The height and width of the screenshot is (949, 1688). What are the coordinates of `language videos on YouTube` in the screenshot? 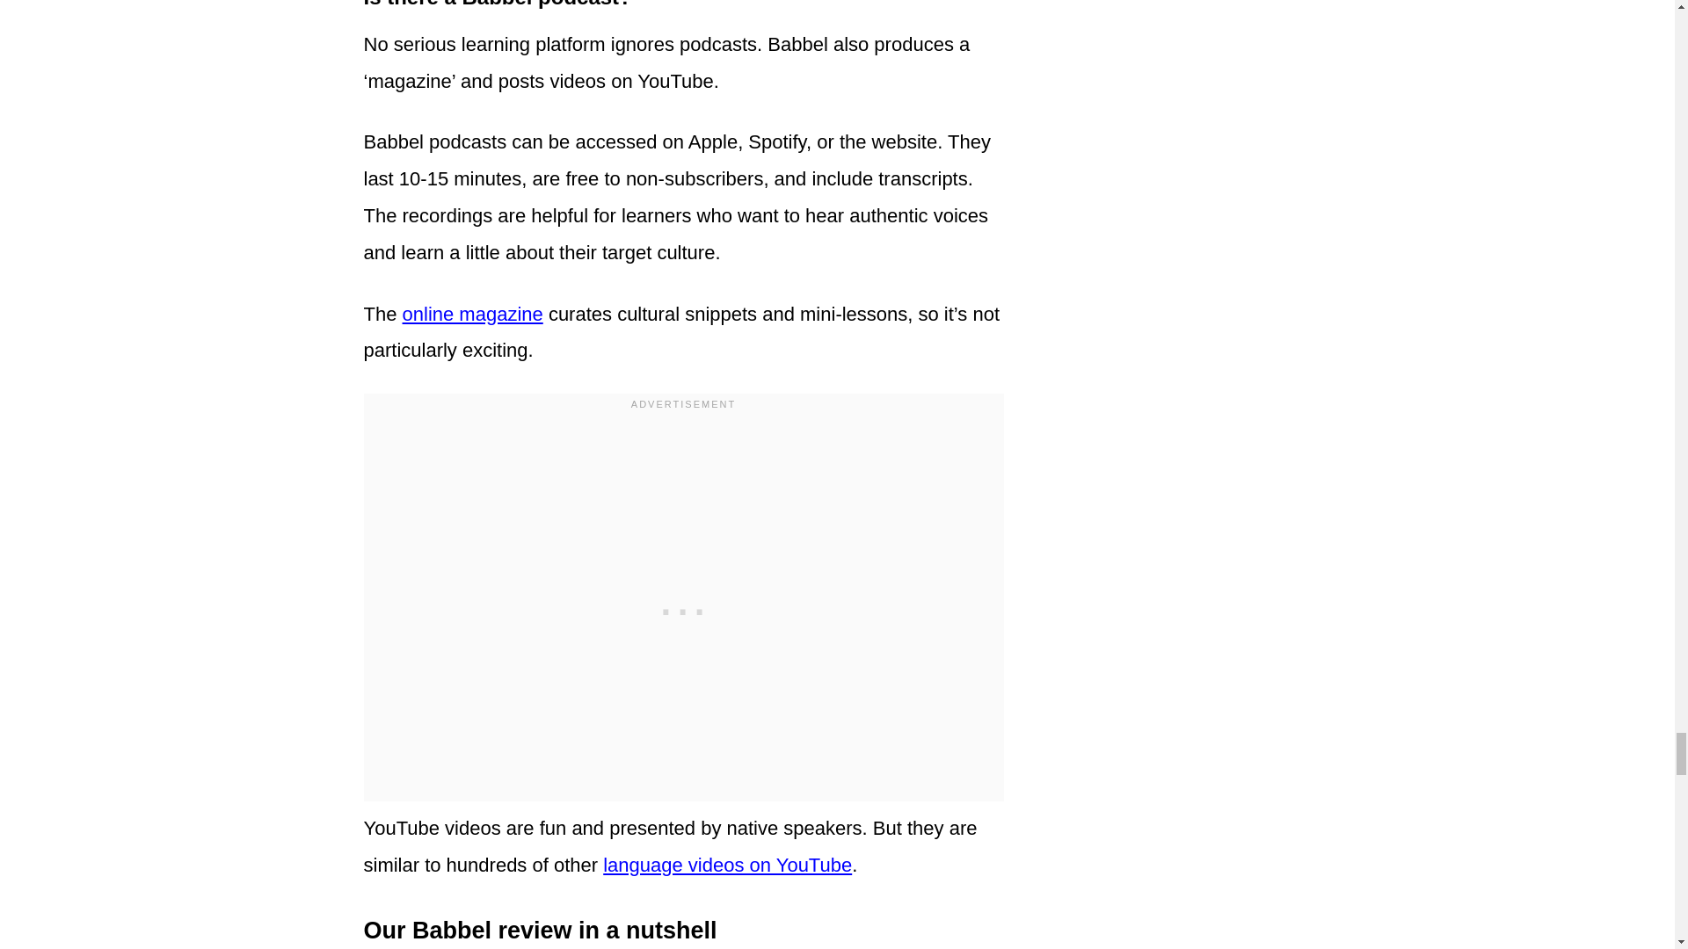 It's located at (727, 865).